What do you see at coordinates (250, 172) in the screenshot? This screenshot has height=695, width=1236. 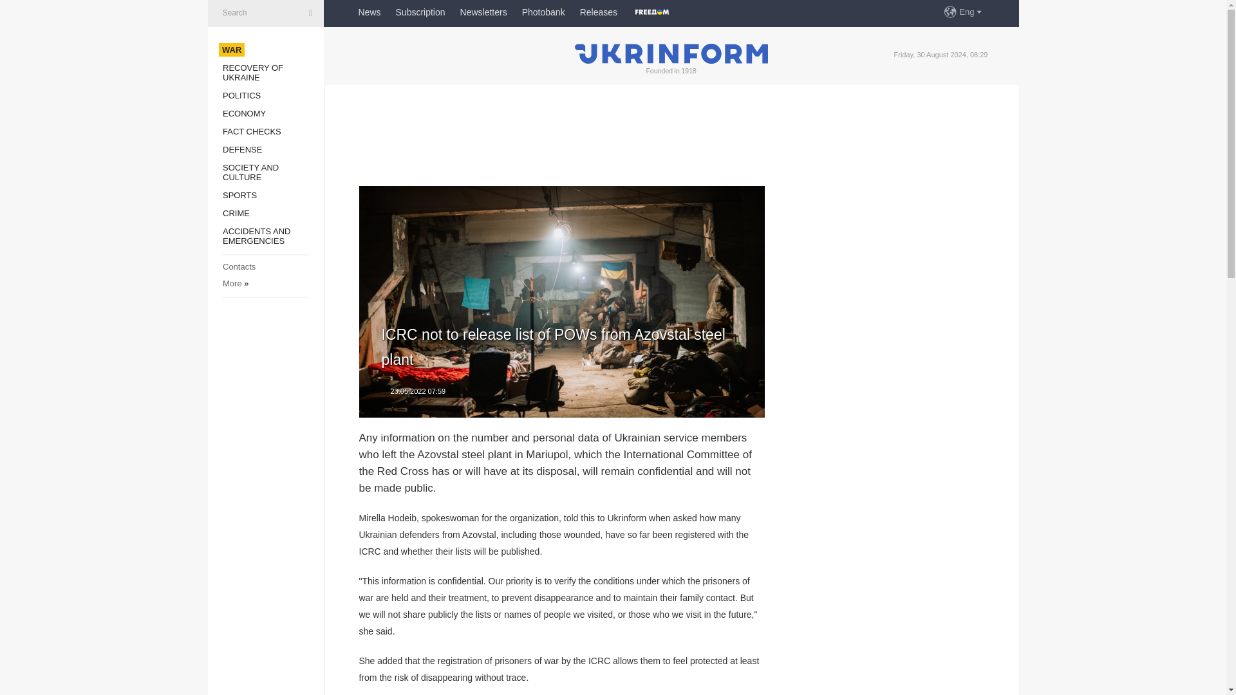 I see `SOCIETY AND CULTURE` at bounding box center [250, 172].